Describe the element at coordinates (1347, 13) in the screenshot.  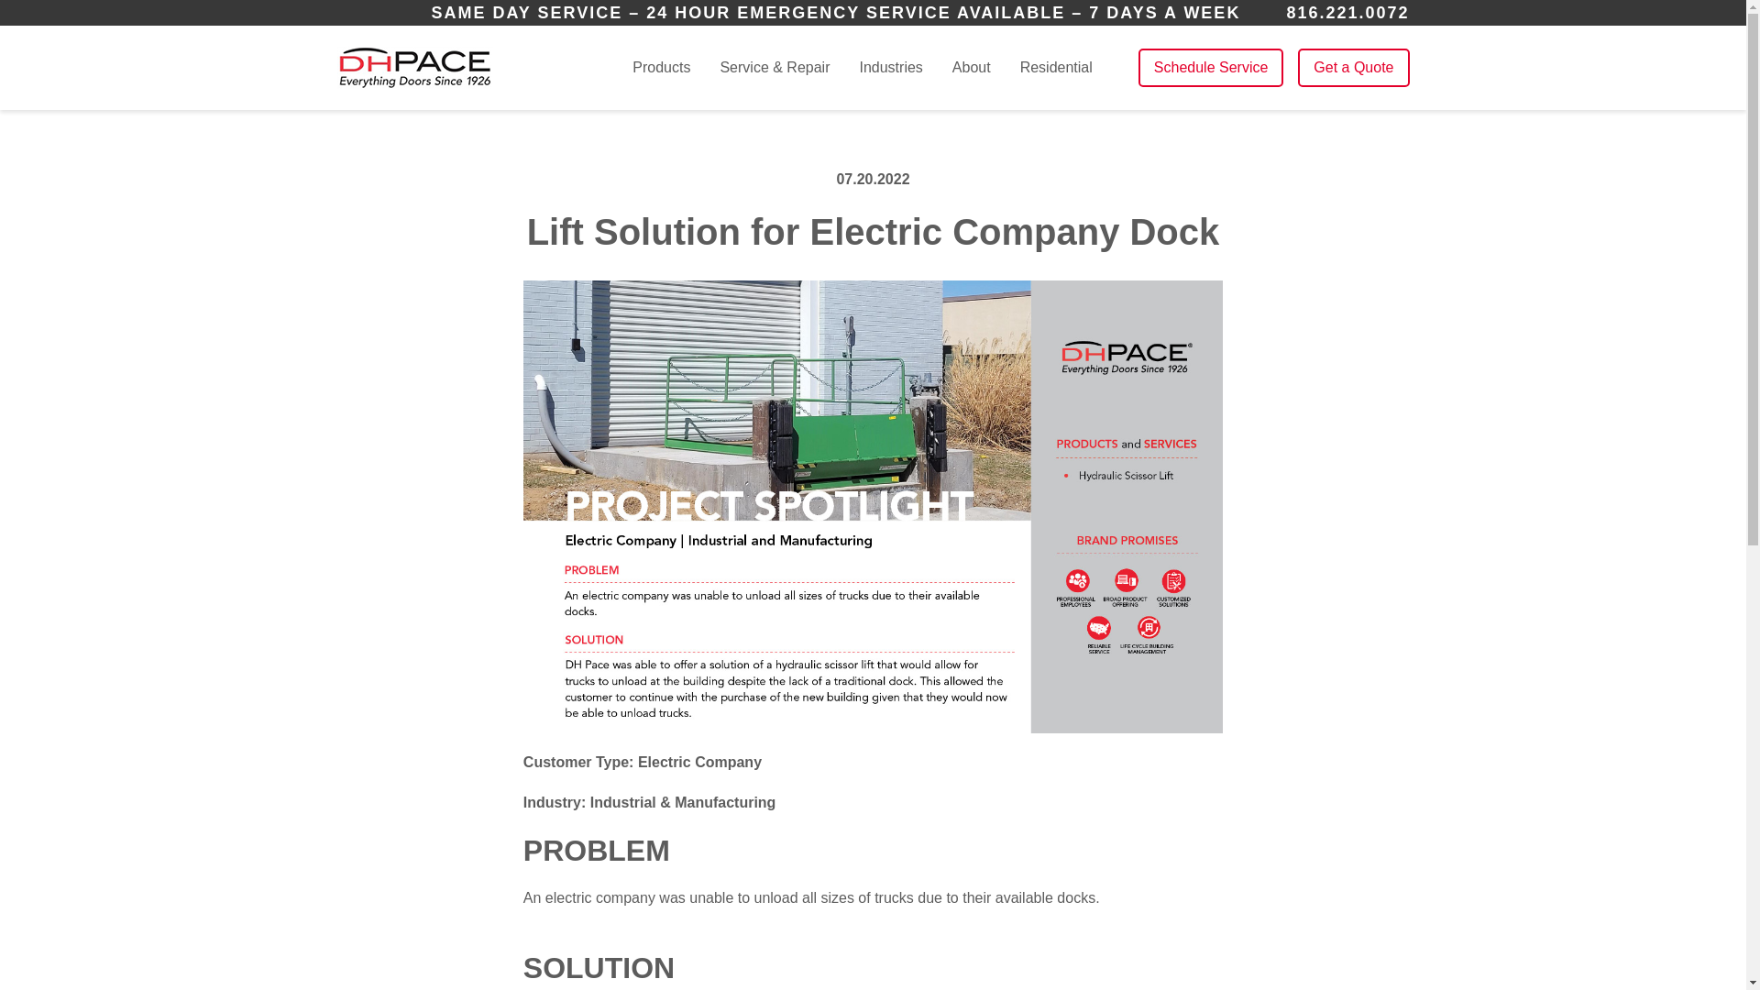
I see `816.221.0072` at that location.